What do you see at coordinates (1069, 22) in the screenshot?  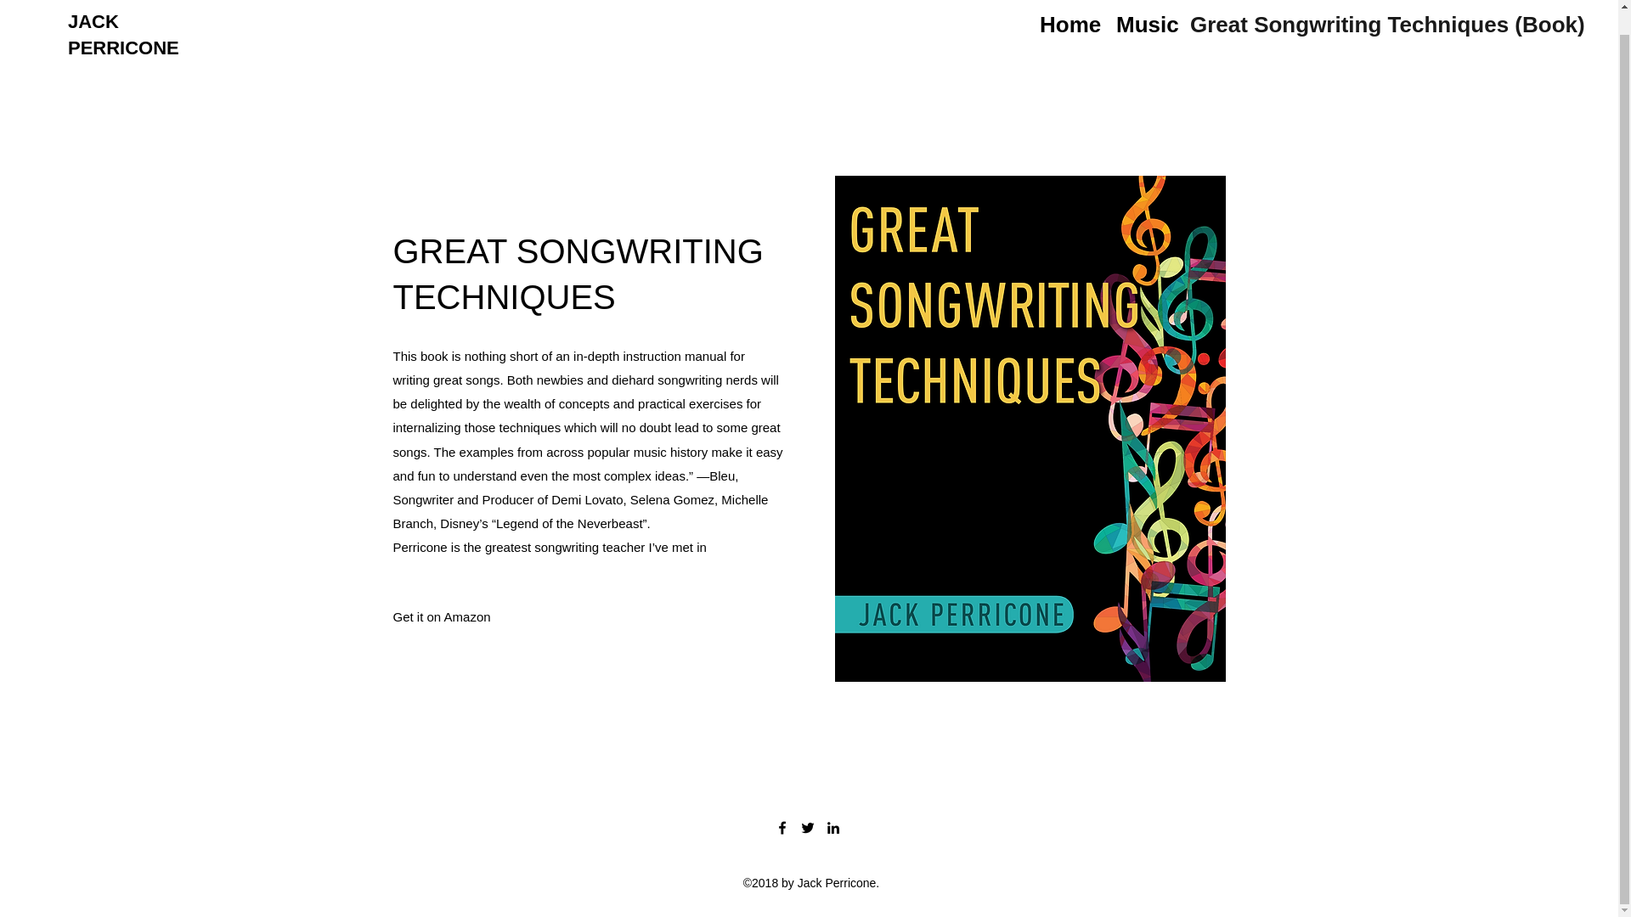 I see `Home` at bounding box center [1069, 22].